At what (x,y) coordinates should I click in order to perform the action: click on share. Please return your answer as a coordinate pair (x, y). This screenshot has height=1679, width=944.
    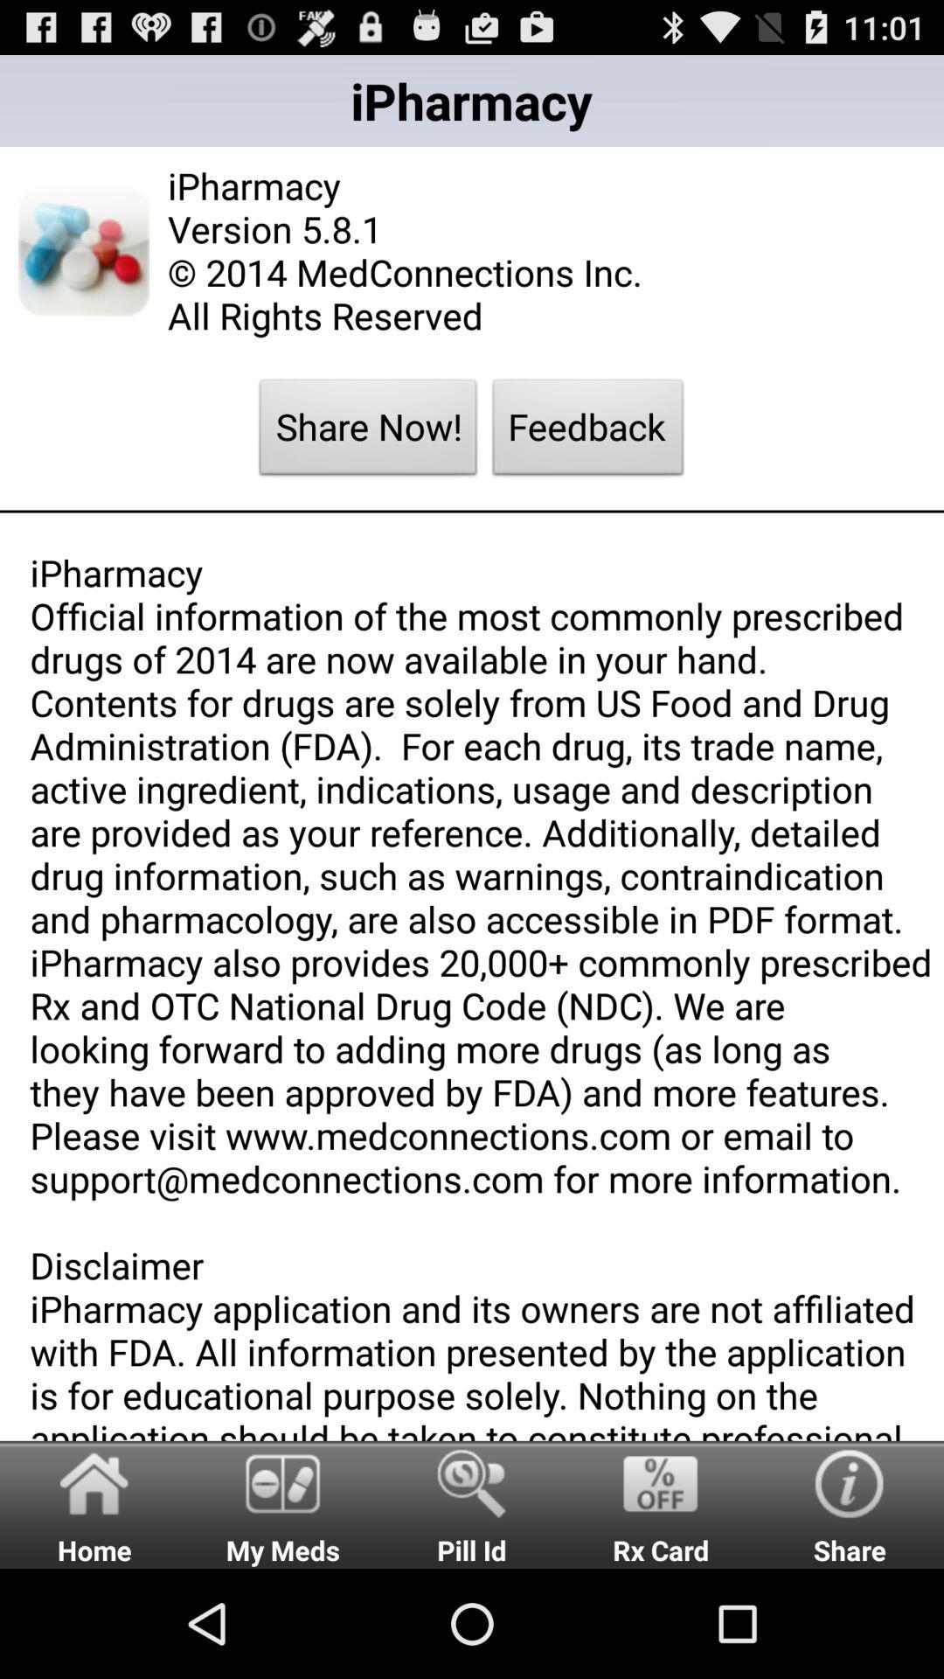
    Looking at the image, I should click on (850, 1504).